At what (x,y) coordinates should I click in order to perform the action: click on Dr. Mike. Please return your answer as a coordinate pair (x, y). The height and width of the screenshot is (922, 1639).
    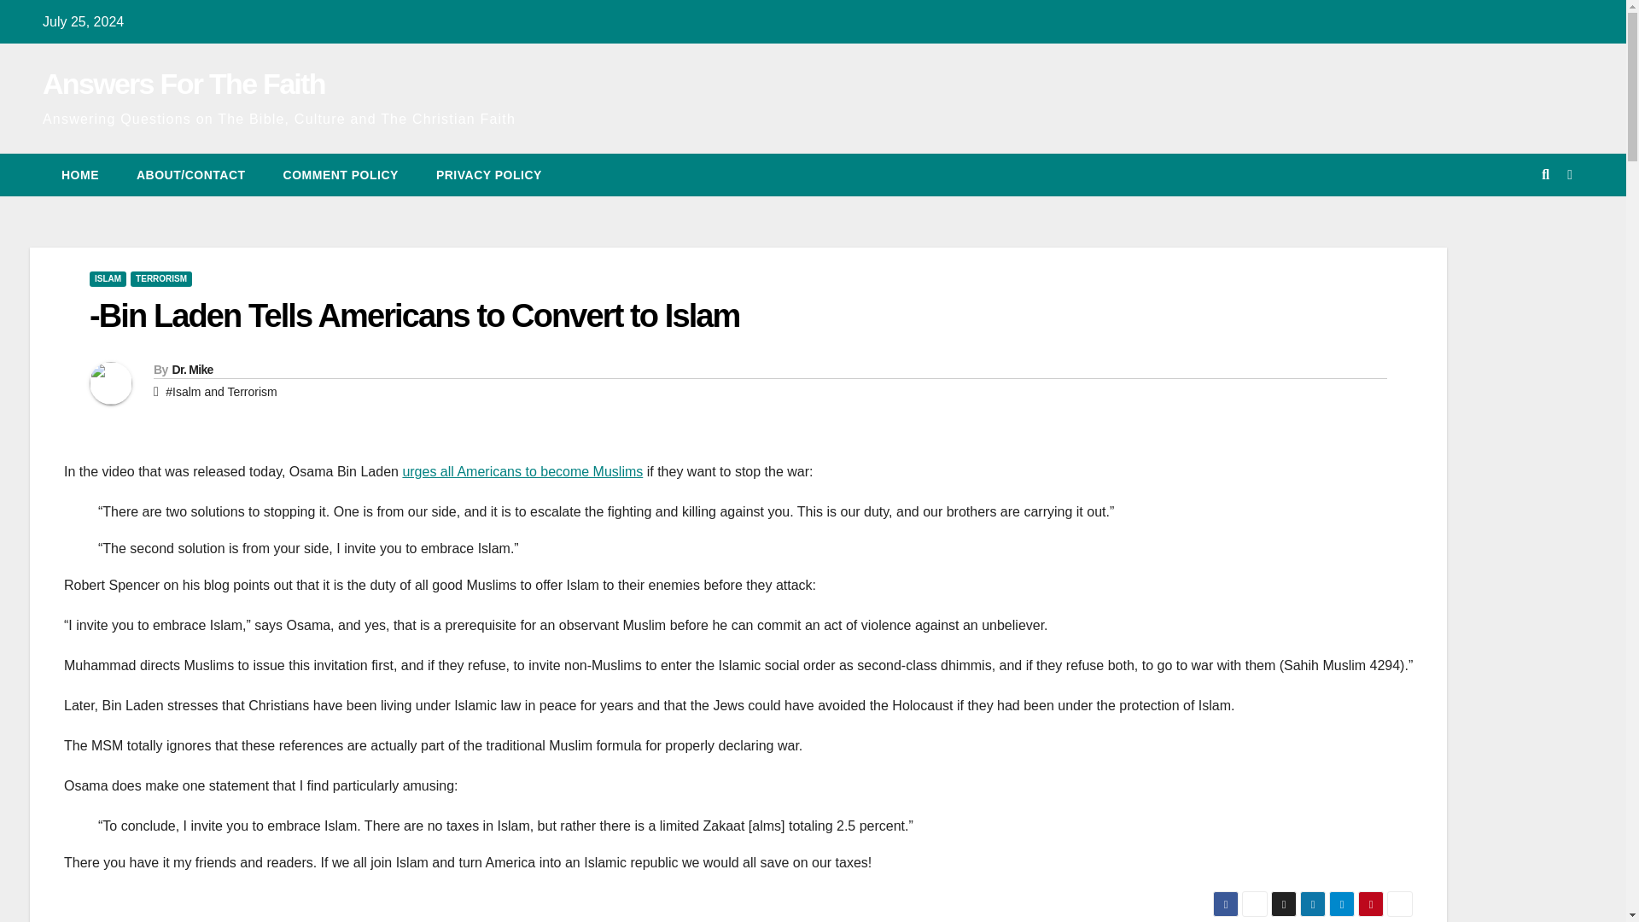
    Looking at the image, I should click on (192, 369).